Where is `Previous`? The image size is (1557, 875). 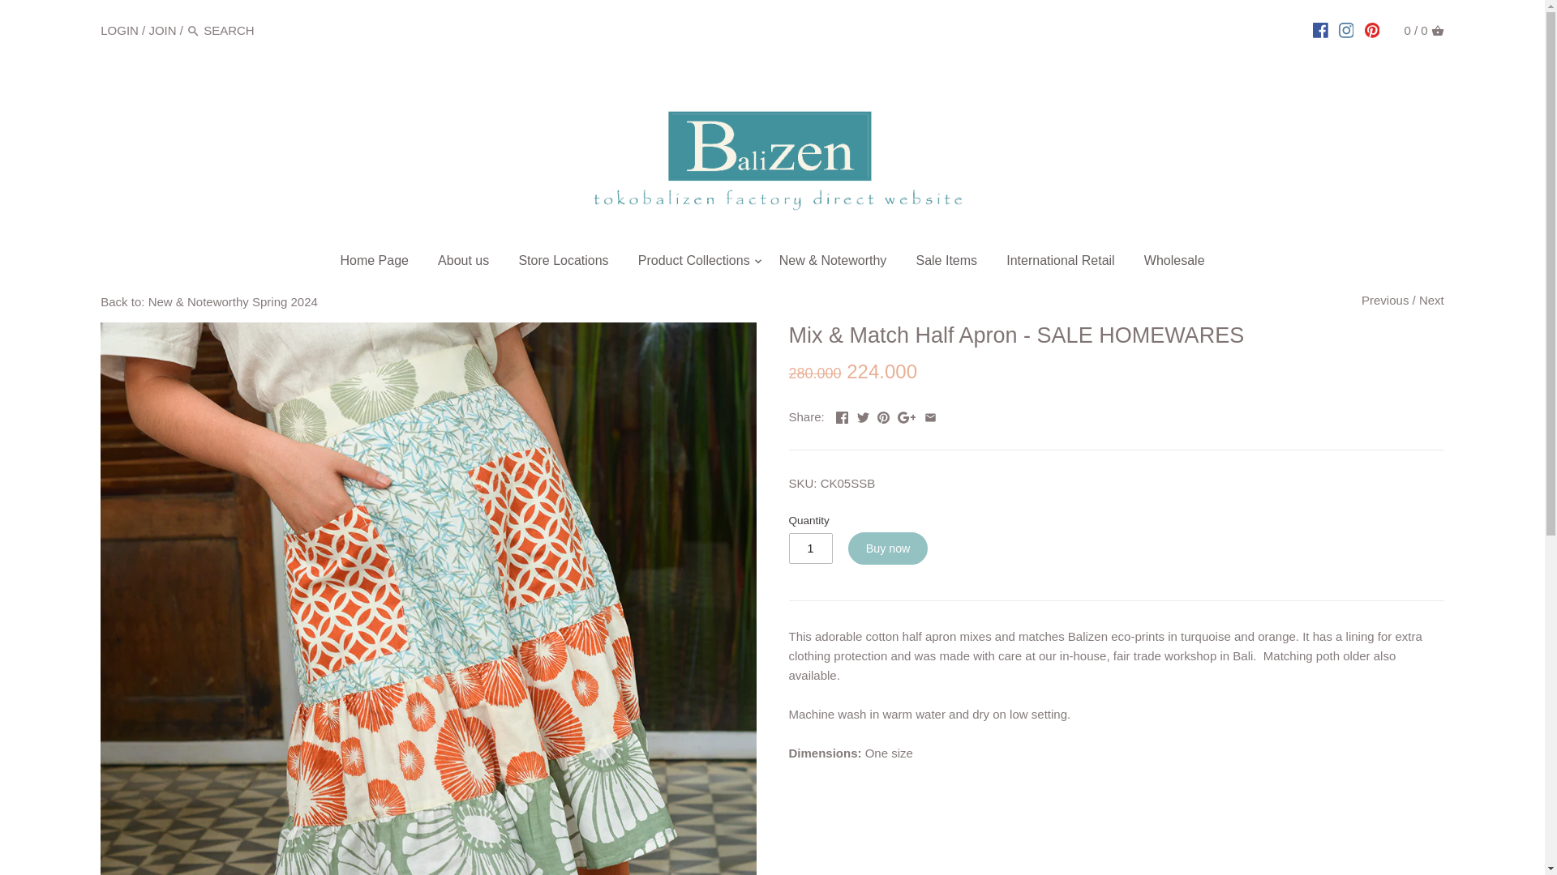
Previous is located at coordinates (1385, 300).